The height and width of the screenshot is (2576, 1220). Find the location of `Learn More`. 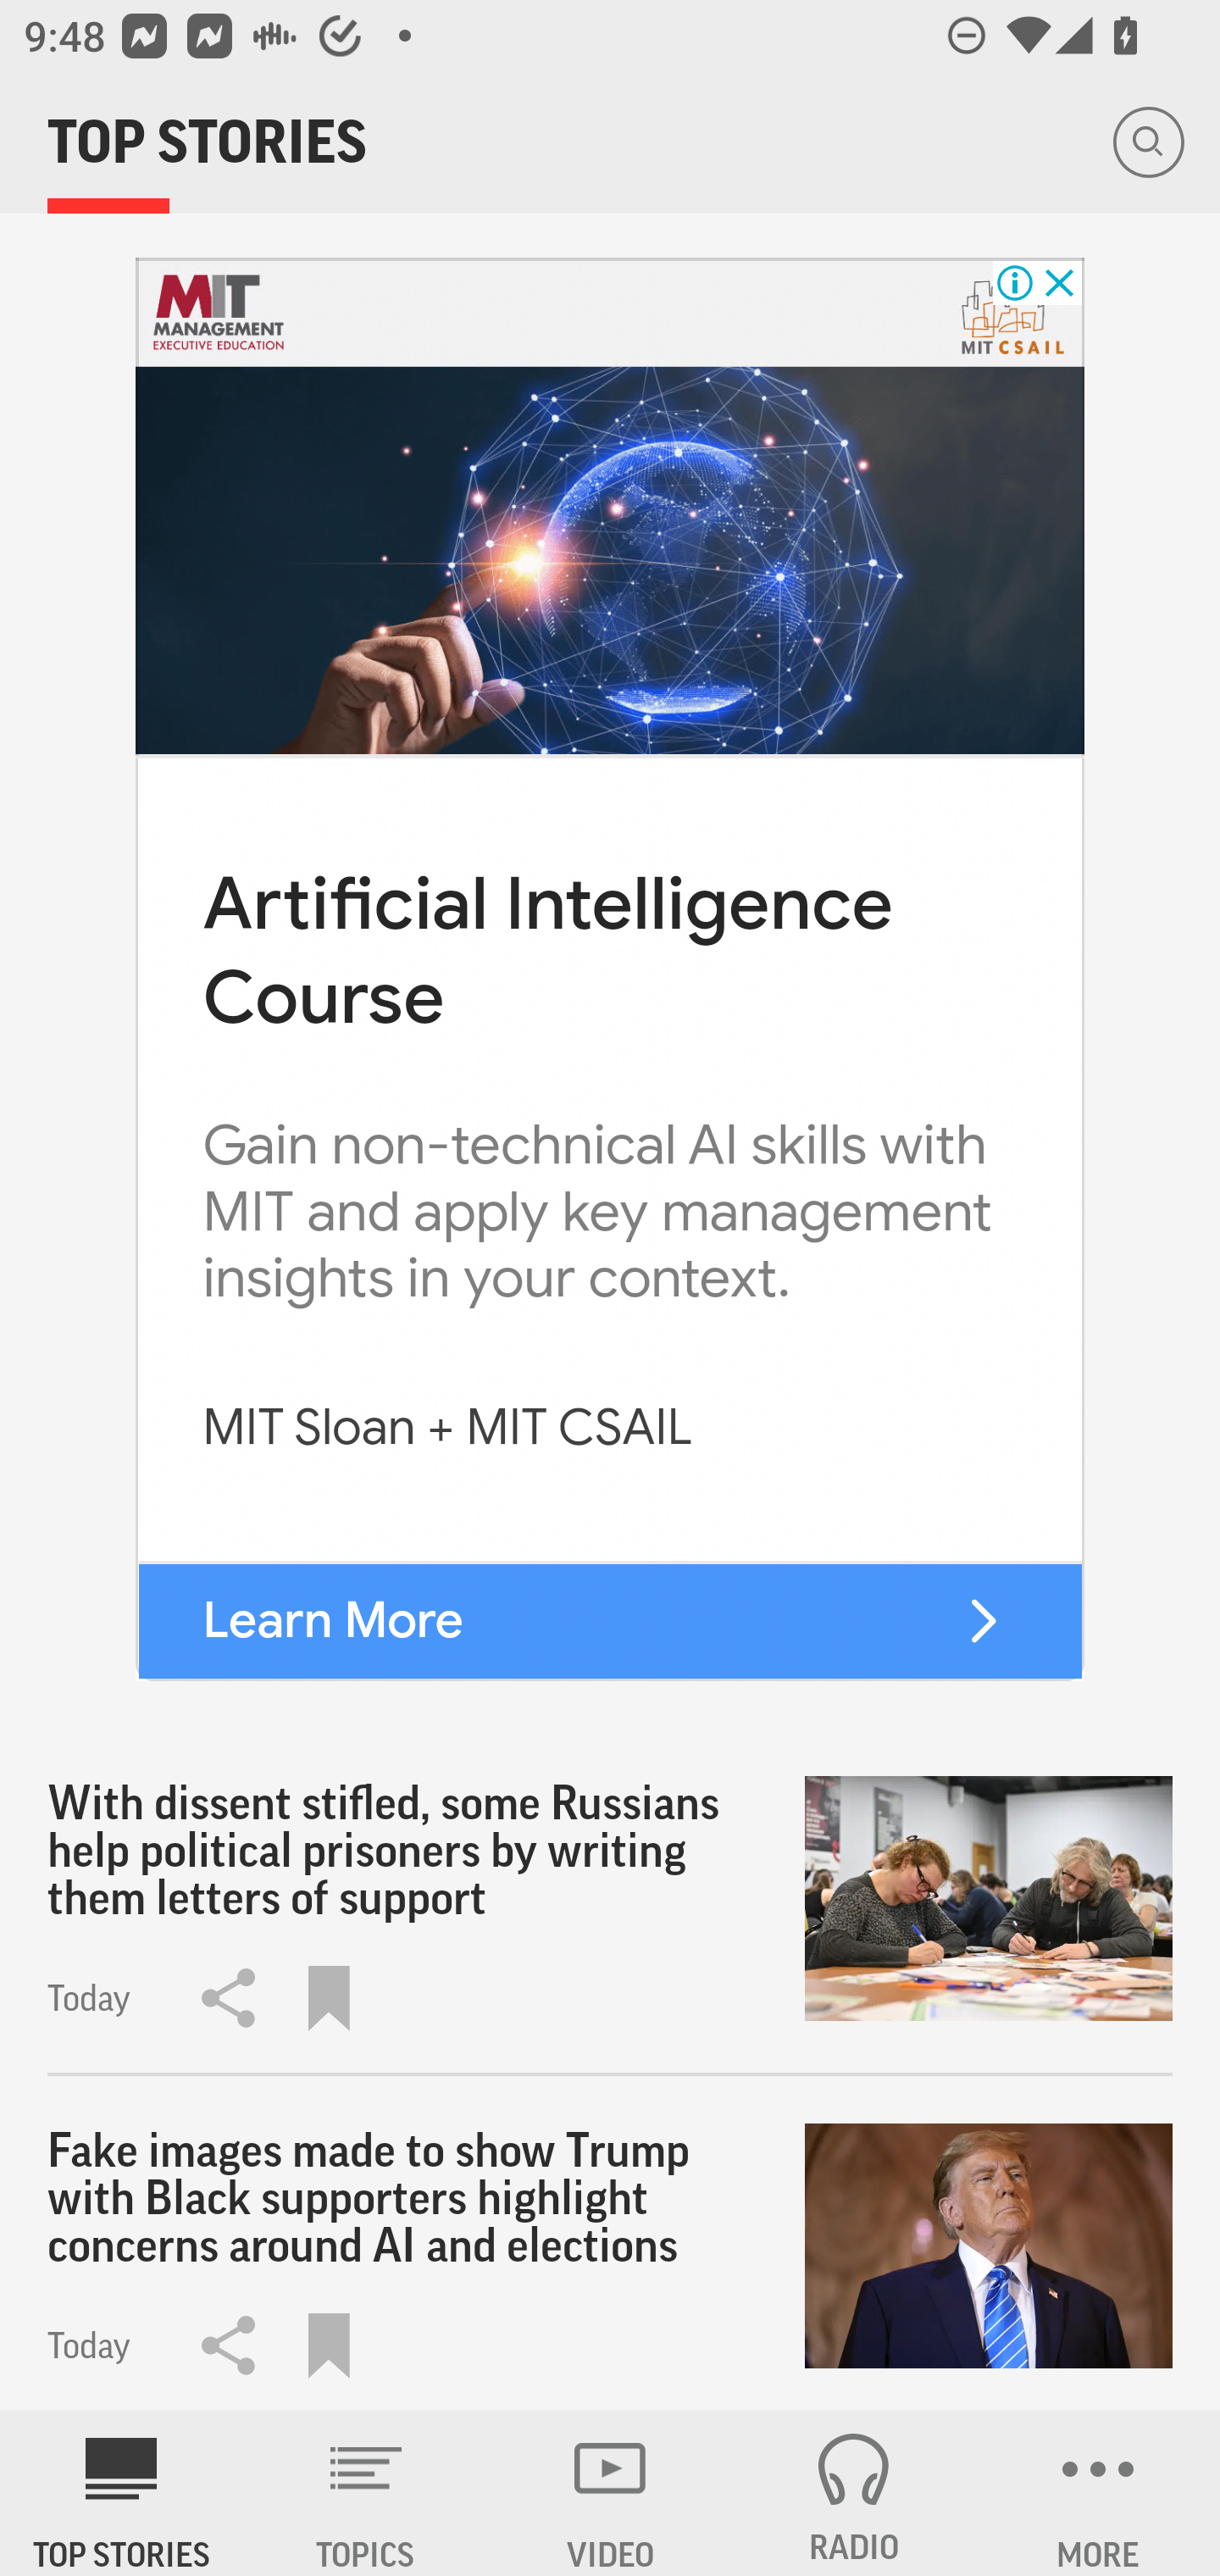

Learn More is located at coordinates (332, 1621).